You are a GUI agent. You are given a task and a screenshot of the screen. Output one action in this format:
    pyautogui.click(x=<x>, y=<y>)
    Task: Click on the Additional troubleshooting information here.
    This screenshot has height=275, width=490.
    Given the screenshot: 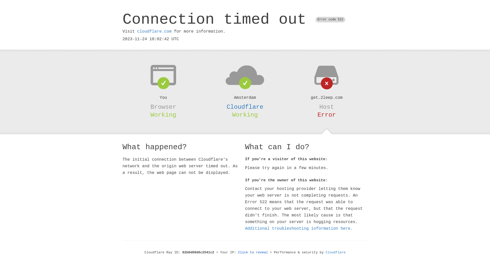 What is the action you would take?
    pyautogui.click(x=299, y=229)
    